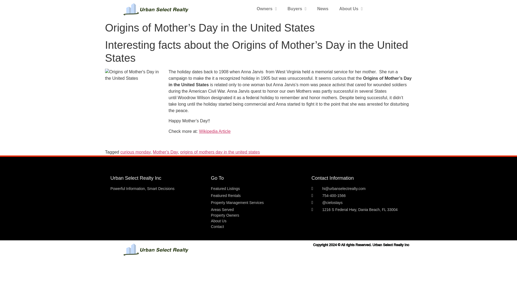 The height and width of the screenshot is (291, 517). What do you see at coordinates (165, 152) in the screenshot?
I see `Mother's Day` at bounding box center [165, 152].